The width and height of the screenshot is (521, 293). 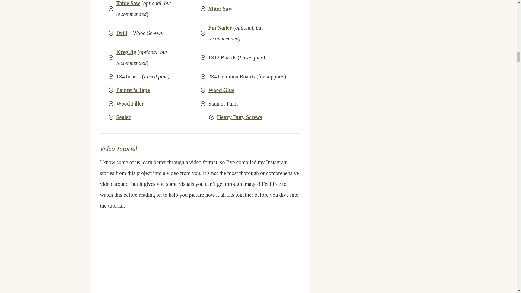 What do you see at coordinates (221, 90) in the screenshot?
I see `Wood Glue` at bounding box center [221, 90].